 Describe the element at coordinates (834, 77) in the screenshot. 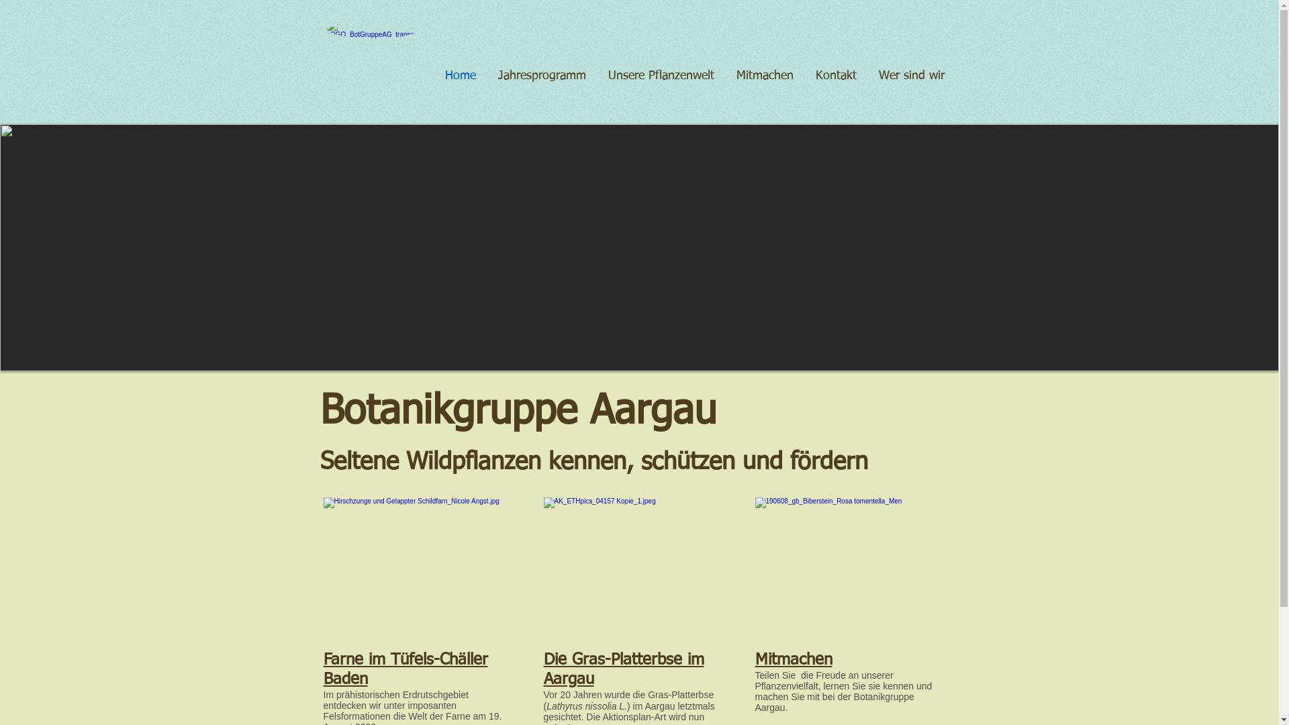

I see `Kontakt` at that location.